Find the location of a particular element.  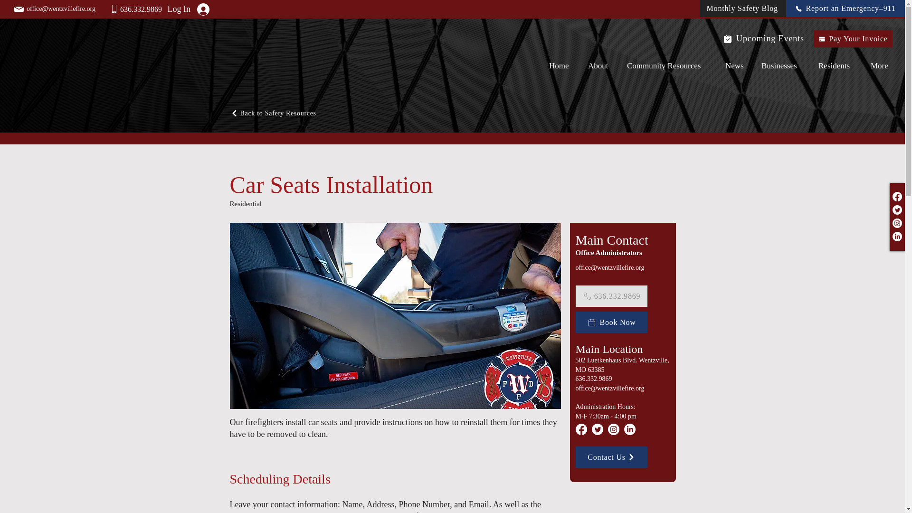

Home is located at coordinates (561, 66).